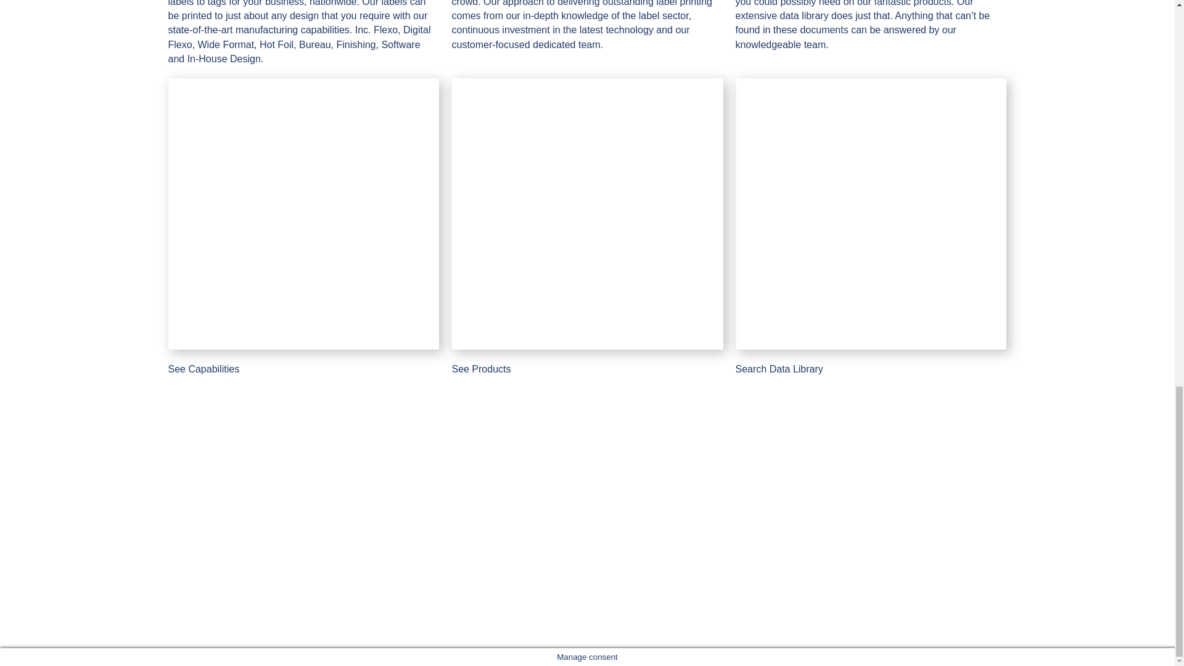 The height and width of the screenshot is (666, 1184). Describe the element at coordinates (779, 369) in the screenshot. I see `Search Data Library` at that location.